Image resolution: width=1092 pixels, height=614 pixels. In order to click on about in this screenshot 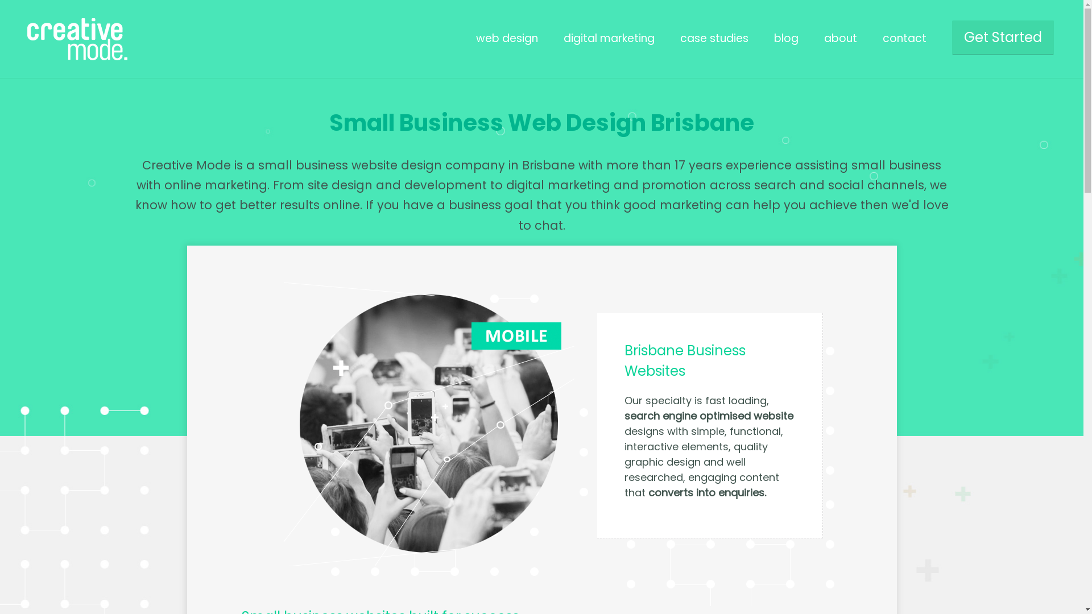, I will do `click(841, 39)`.